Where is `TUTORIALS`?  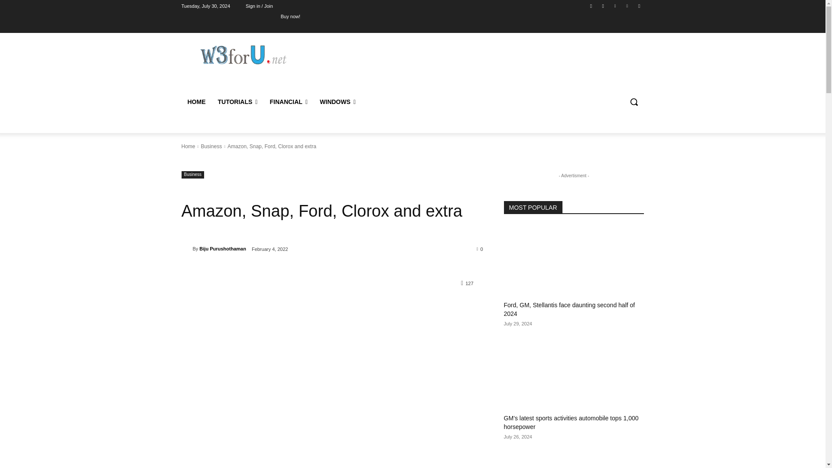 TUTORIALS is located at coordinates (237, 101).